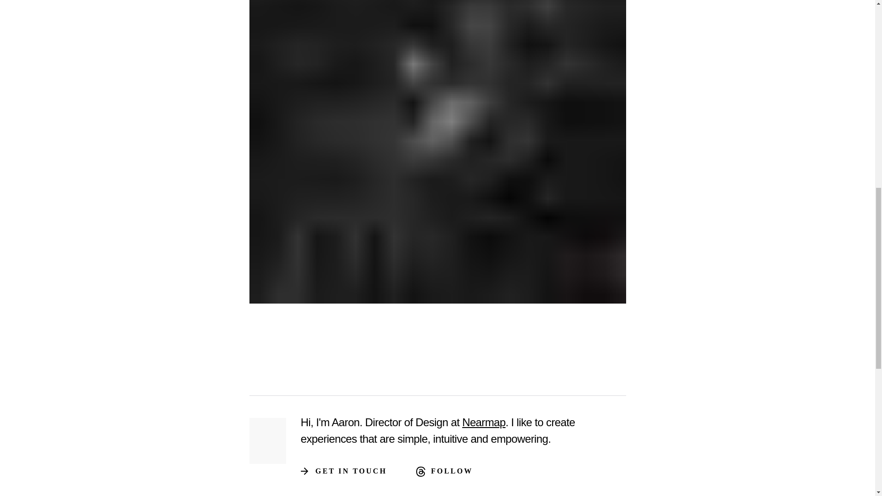 The height and width of the screenshot is (496, 882). I want to click on FOLLOW, so click(452, 471).